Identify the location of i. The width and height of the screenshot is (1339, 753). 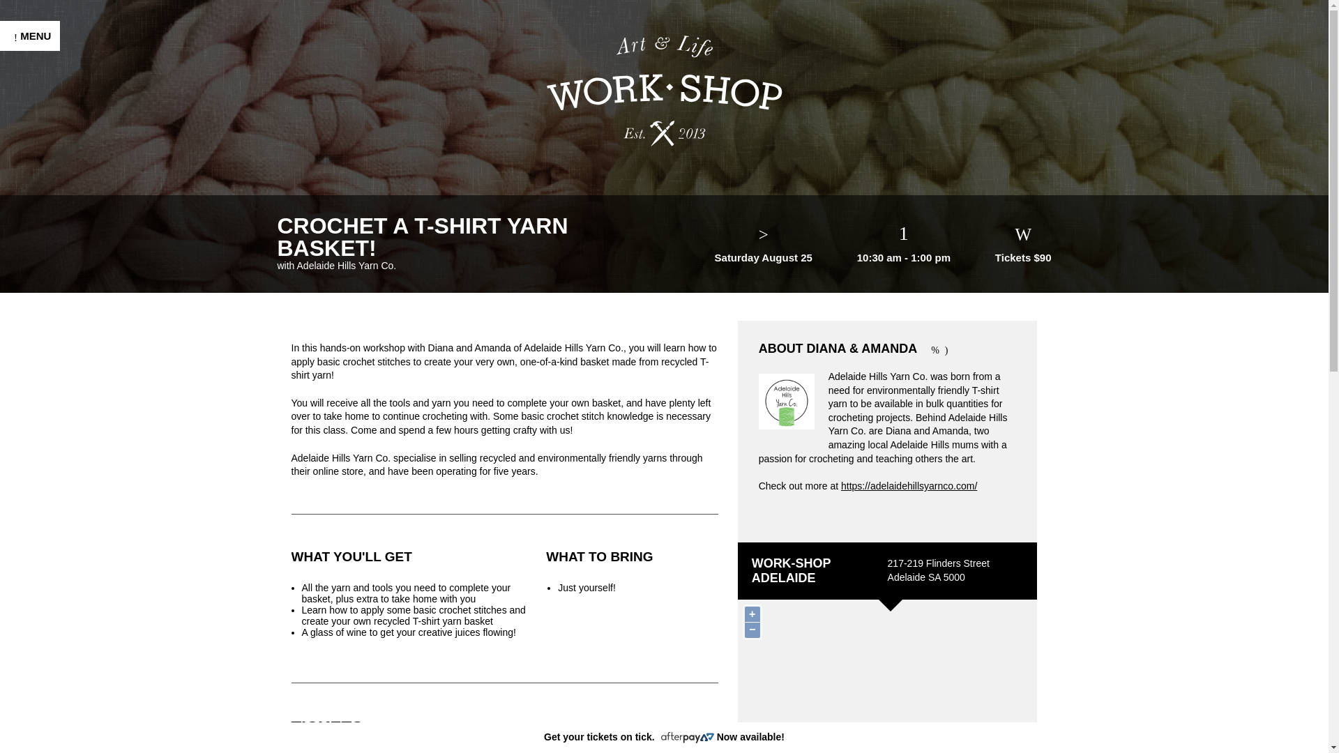
(1022, 735).